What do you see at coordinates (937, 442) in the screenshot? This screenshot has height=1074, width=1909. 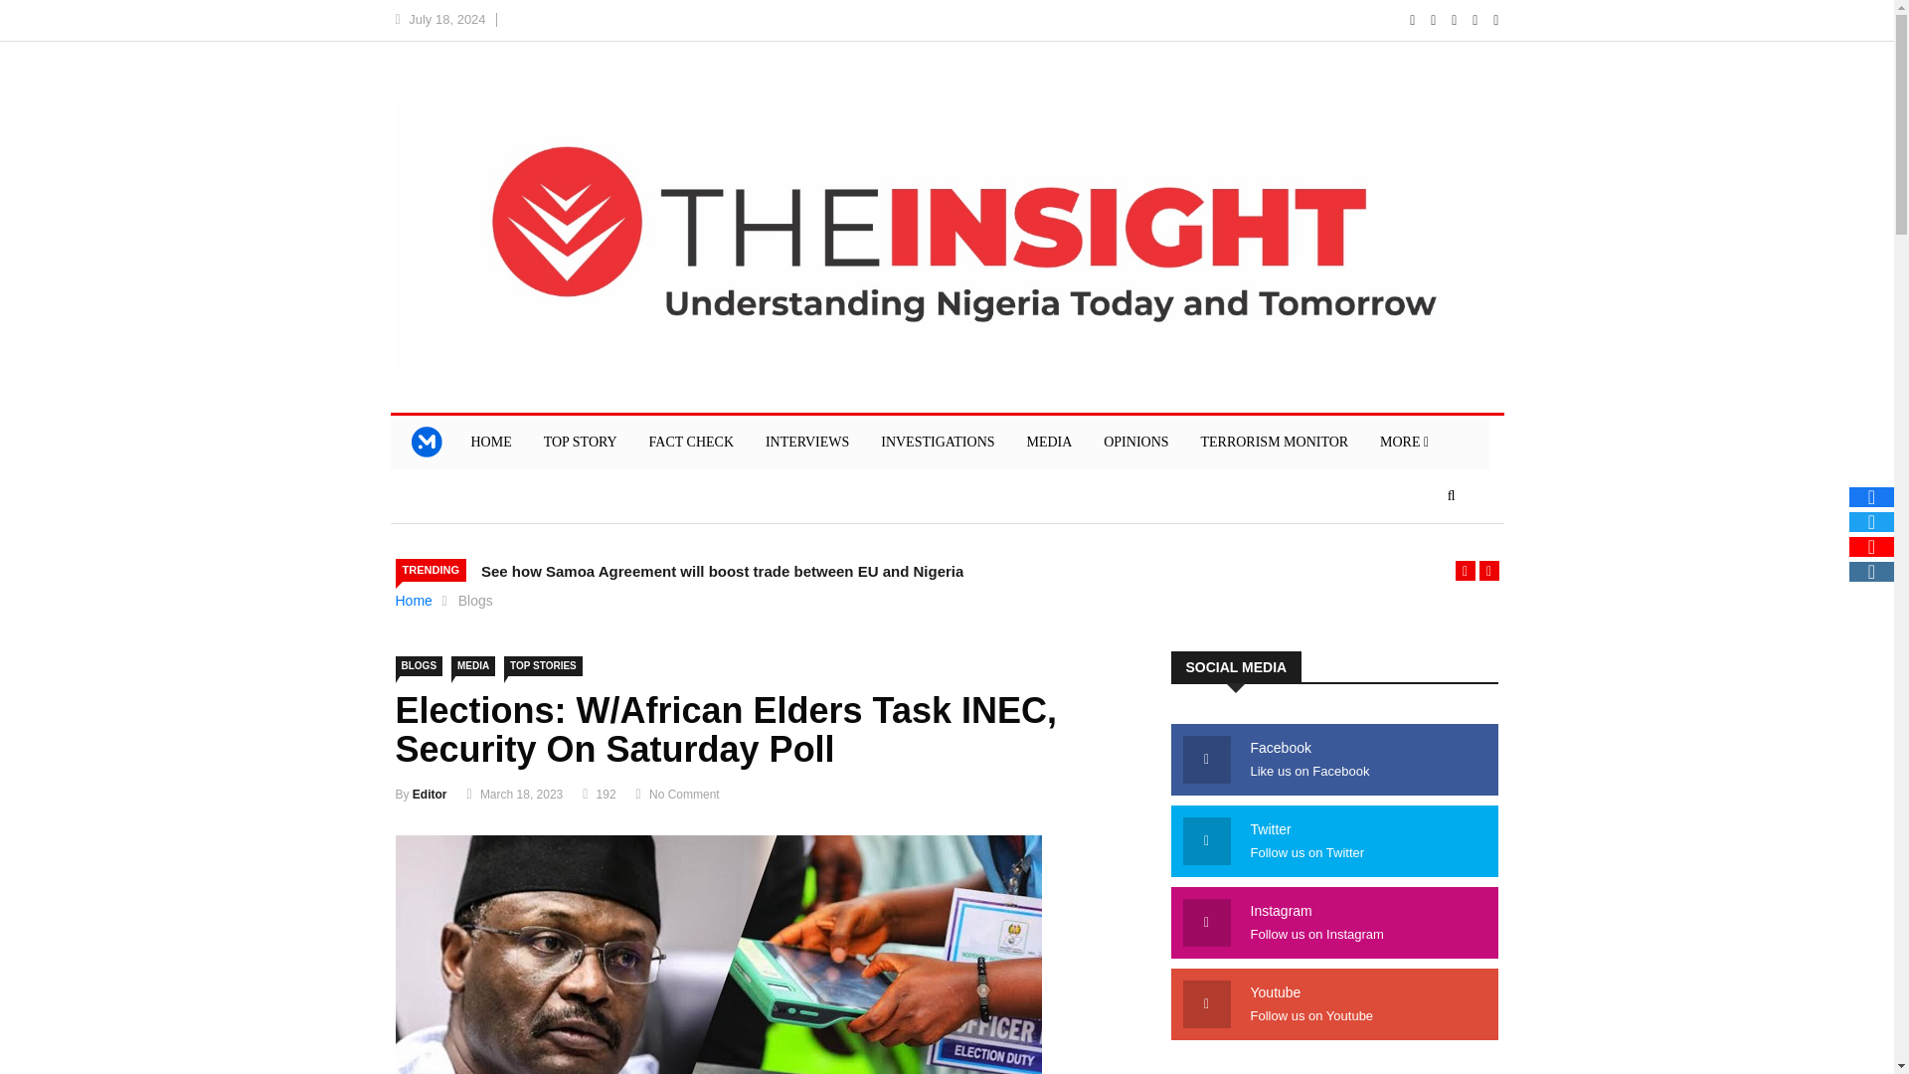 I see `INVESTIGATIONS` at bounding box center [937, 442].